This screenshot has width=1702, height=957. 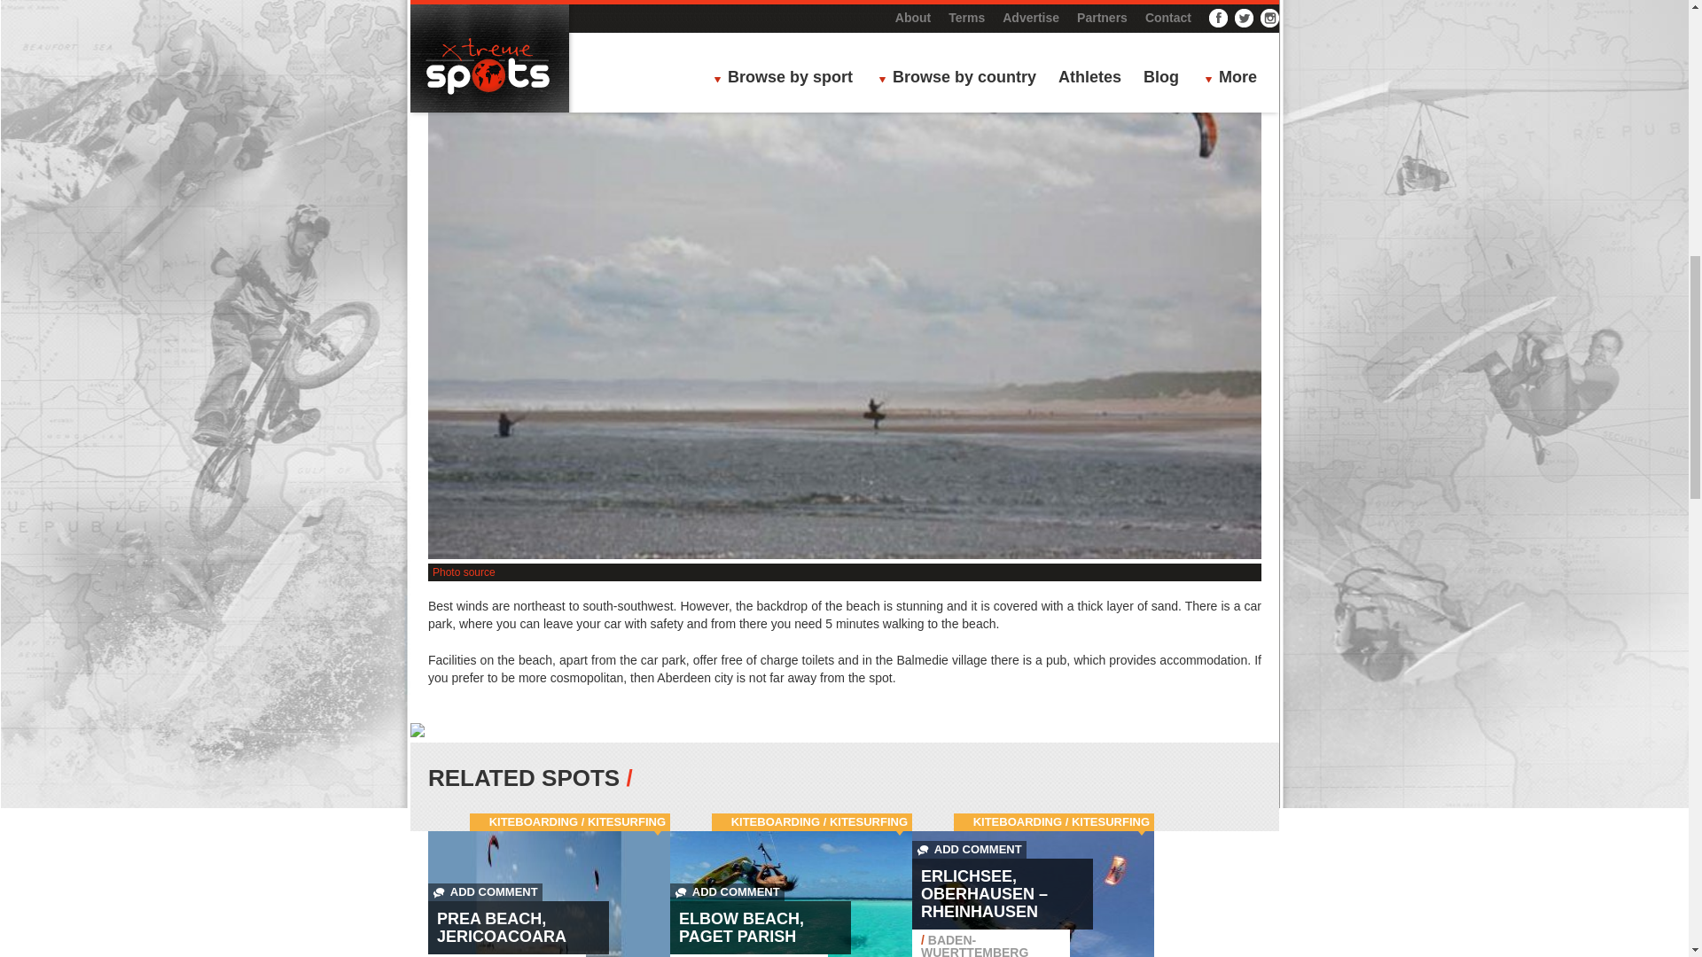 What do you see at coordinates (463, 572) in the screenshot?
I see `Photo source` at bounding box center [463, 572].